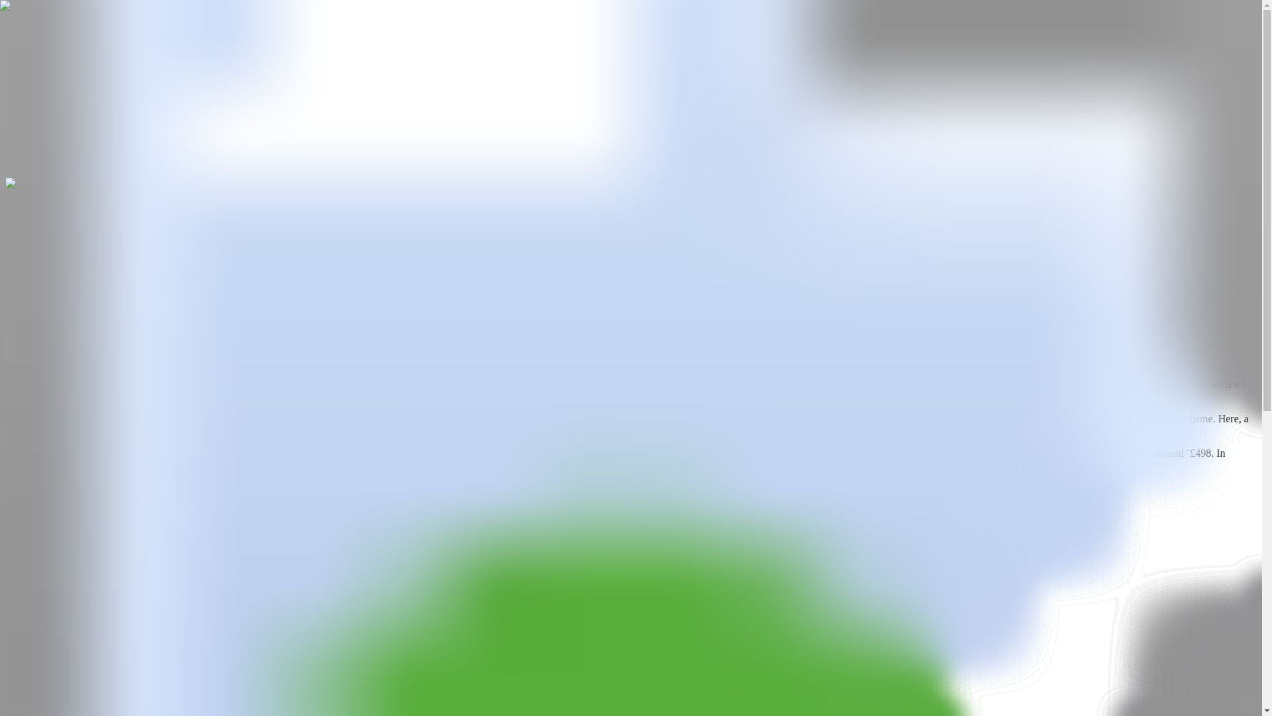  Describe the element at coordinates (82, 171) in the screenshot. I see `More properties from this developer` at that location.